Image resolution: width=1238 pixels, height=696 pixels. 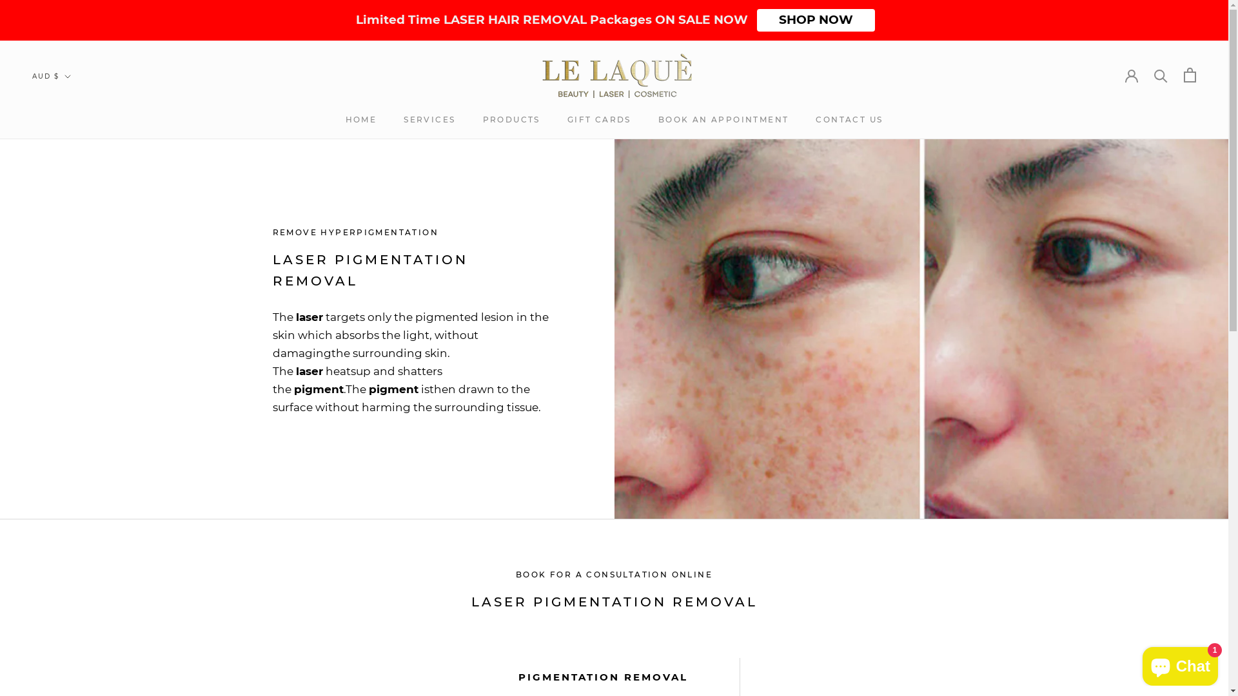 What do you see at coordinates (74, 566) in the screenshot?
I see `DOP` at bounding box center [74, 566].